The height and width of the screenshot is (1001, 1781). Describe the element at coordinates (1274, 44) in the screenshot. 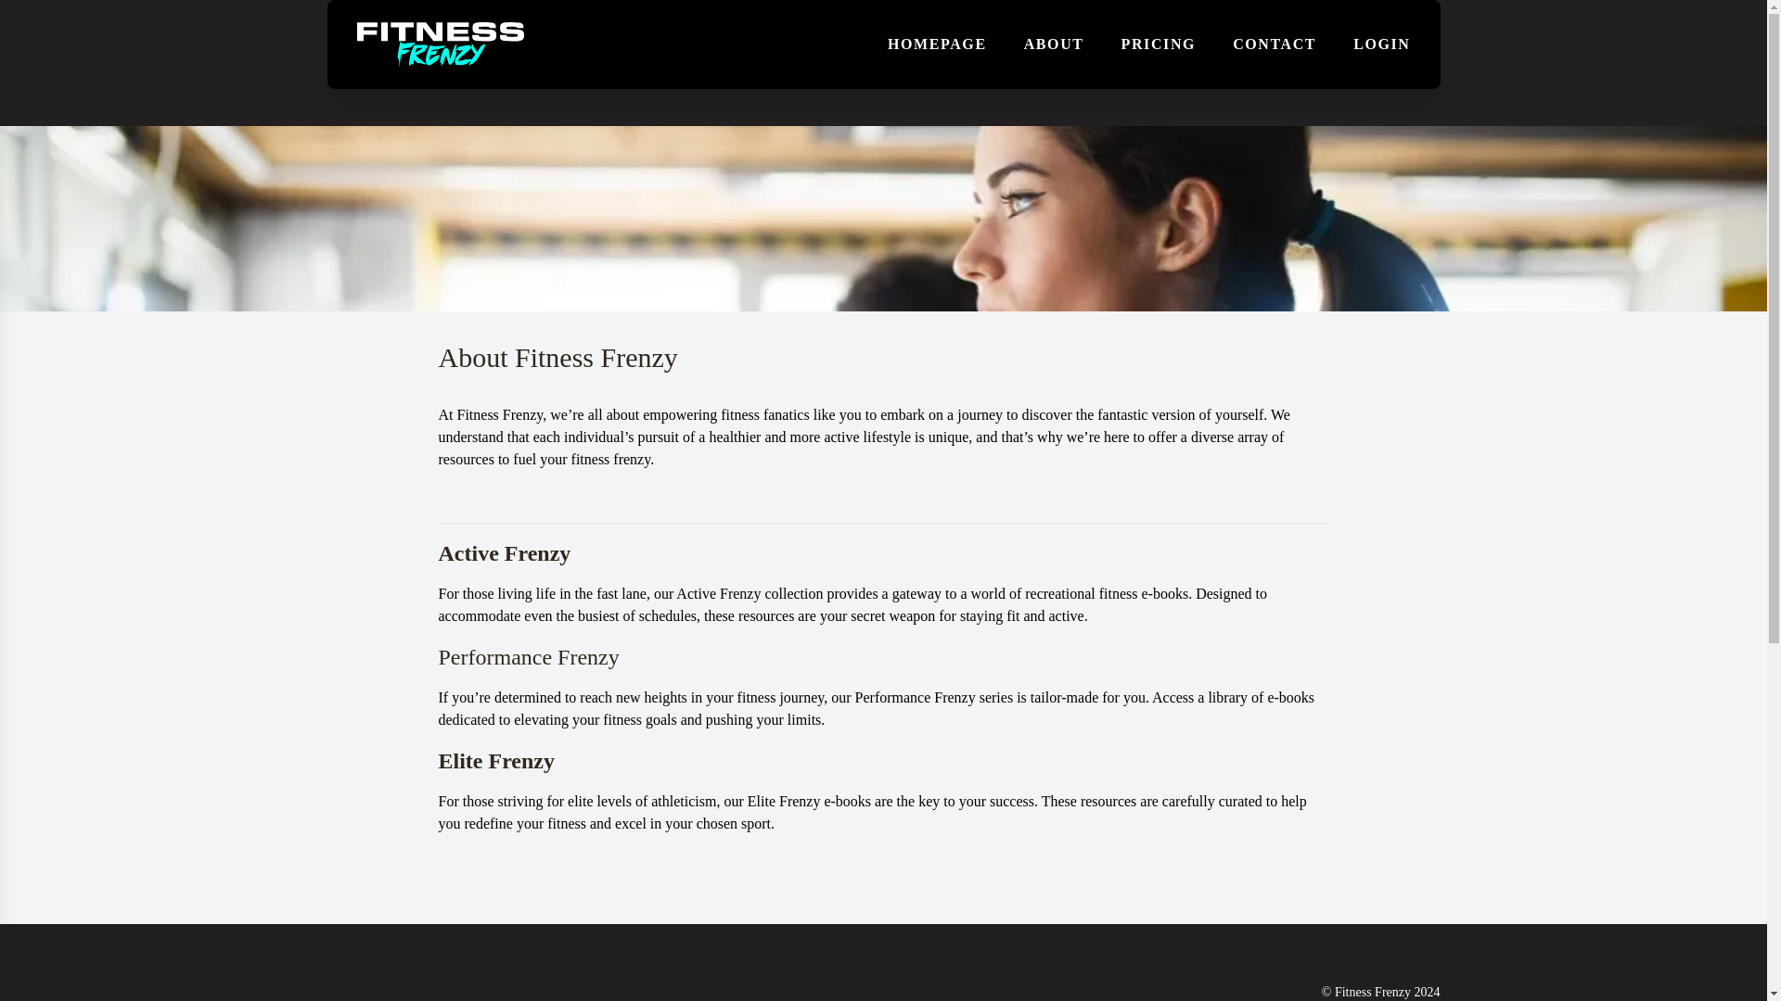

I see `CONTACT` at that location.